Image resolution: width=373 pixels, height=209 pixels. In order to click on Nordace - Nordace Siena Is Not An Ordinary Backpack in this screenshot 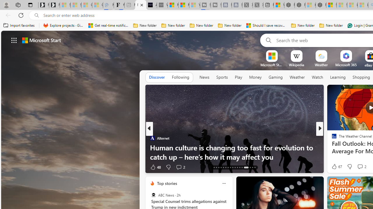, I will do `click(321, 5)`.